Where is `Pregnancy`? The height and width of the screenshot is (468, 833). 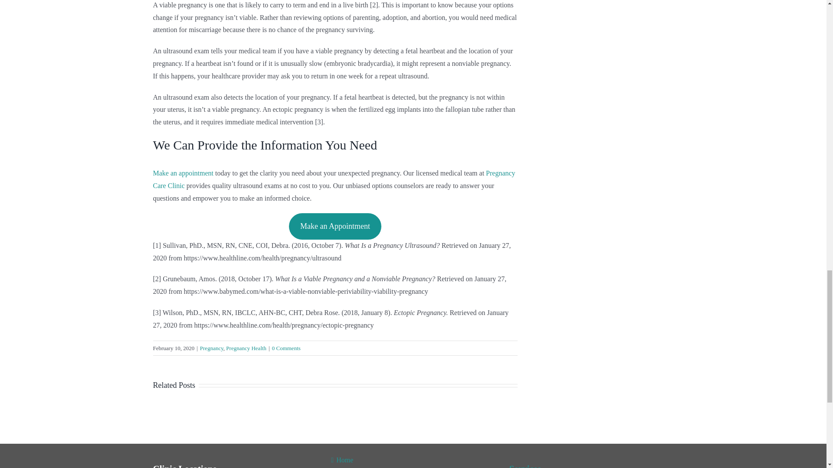
Pregnancy is located at coordinates (211, 348).